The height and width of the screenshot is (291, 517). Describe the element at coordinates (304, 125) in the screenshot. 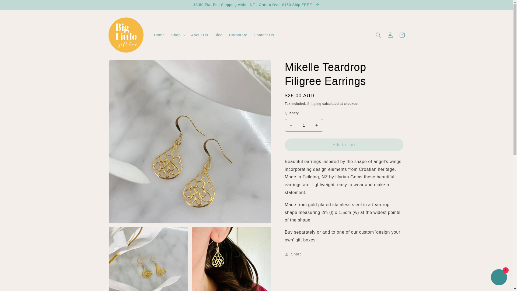

I see `1` at that location.